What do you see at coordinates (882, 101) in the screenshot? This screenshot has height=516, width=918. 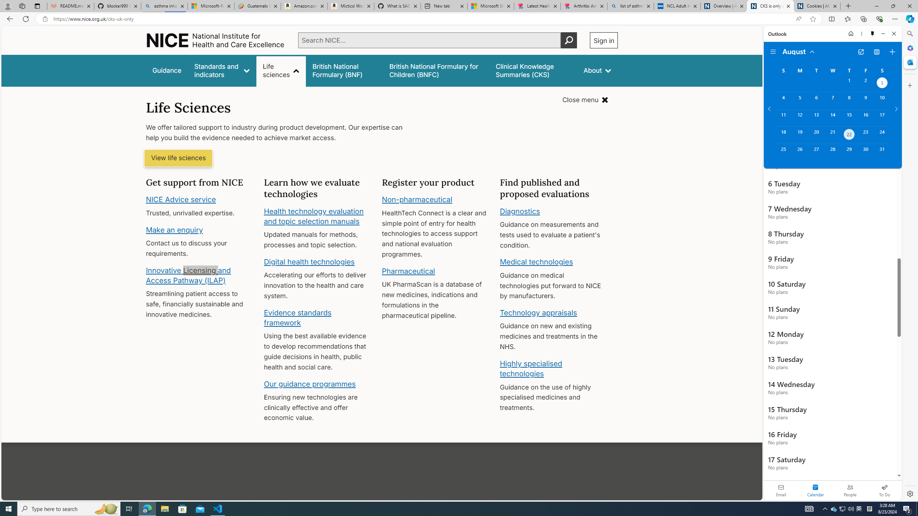 I see `Saturday, August 10, 2024. ` at bounding box center [882, 101].